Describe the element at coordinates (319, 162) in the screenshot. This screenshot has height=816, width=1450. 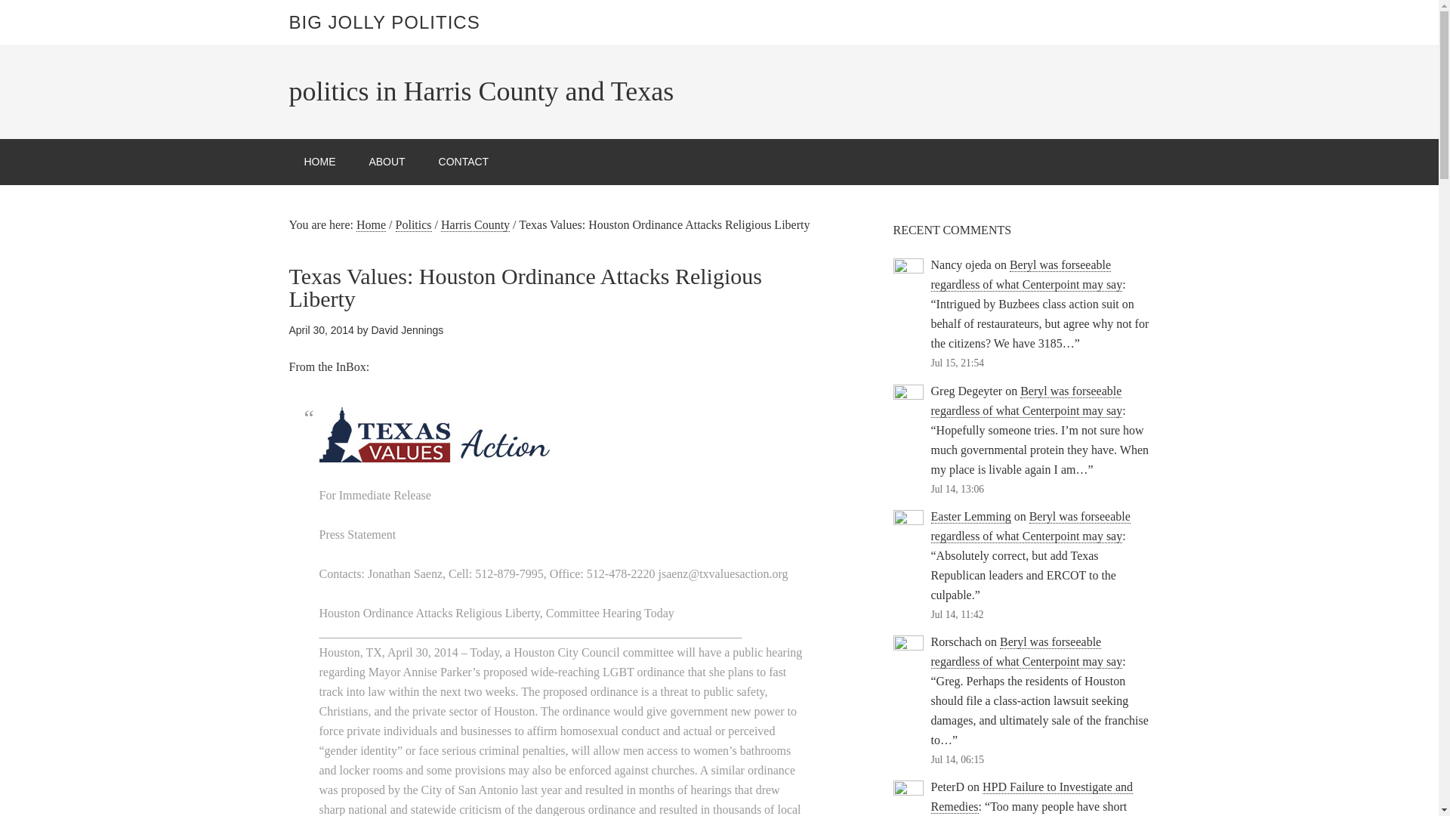
I see `HOME` at that location.